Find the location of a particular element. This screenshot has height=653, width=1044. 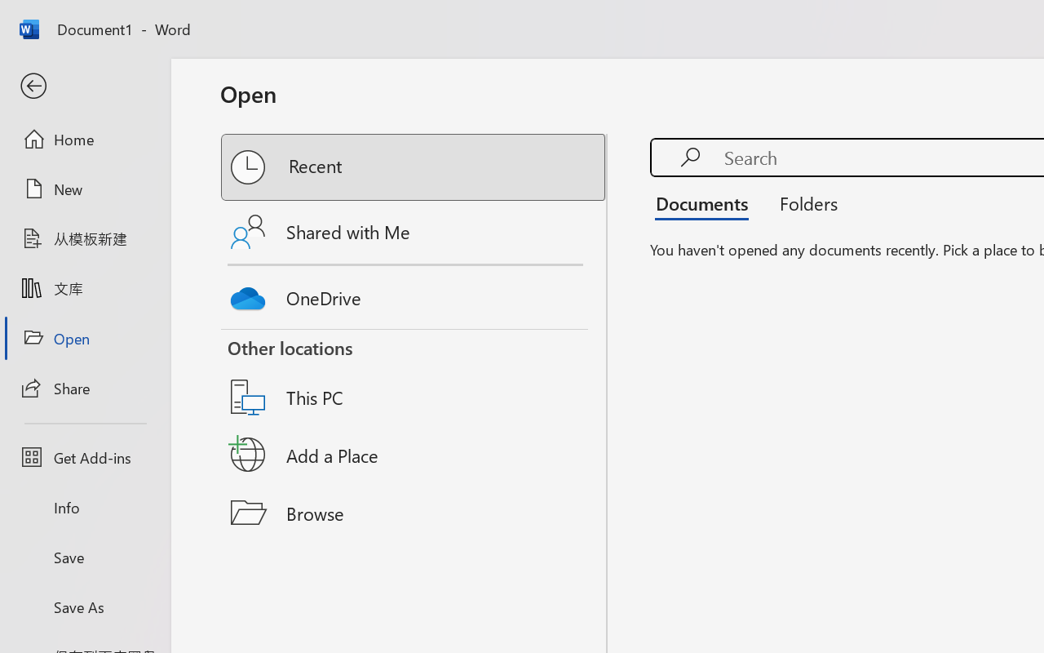

Browse is located at coordinates (414, 513).